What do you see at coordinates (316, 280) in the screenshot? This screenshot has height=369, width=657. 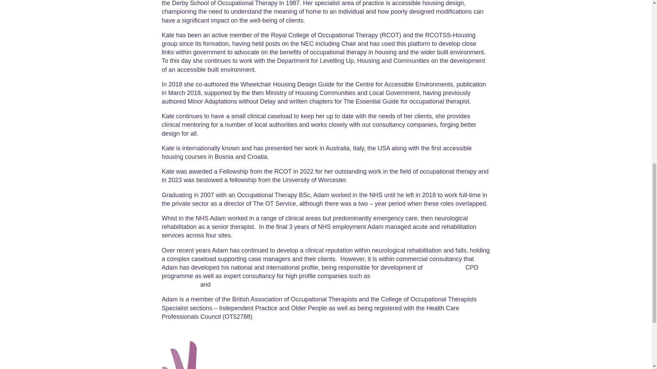 I see `Mangar International` at bounding box center [316, 280].